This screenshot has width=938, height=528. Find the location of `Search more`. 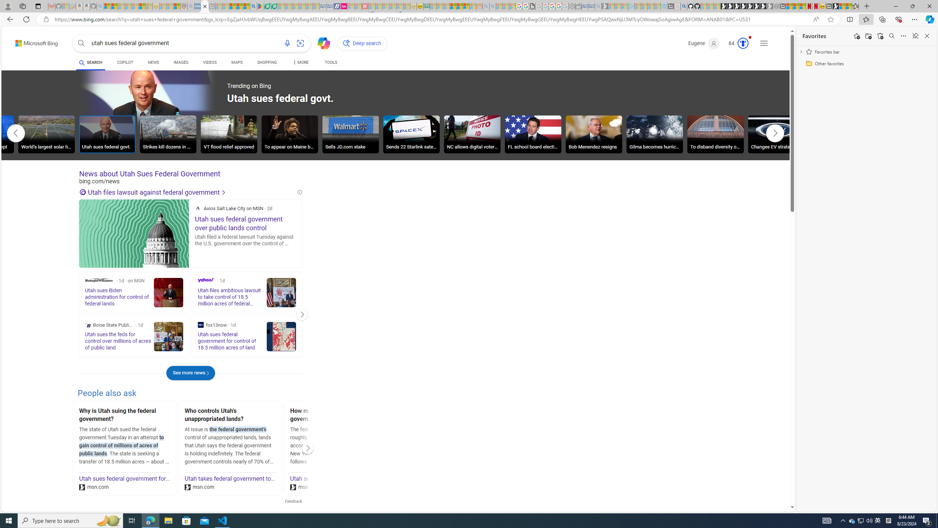

Search more is located at coordinates (775, 485).